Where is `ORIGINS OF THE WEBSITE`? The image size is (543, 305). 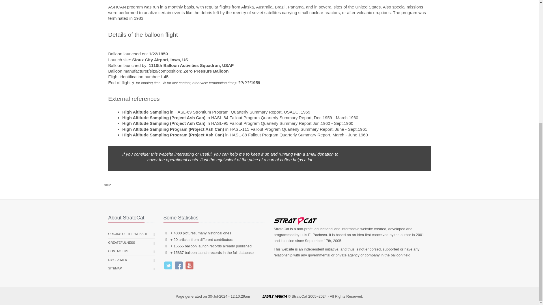 ORIGINS OF THE WEBSITE is located at coordinates (128, 234).